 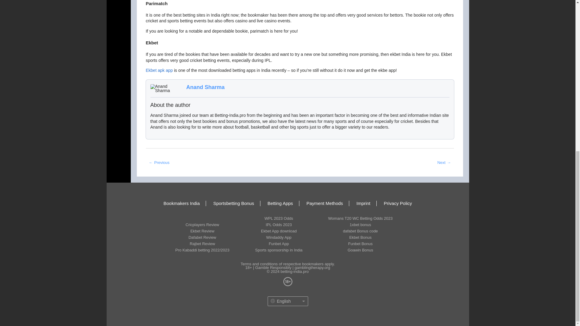 What do you see at coordinates (202, 244) in the screenshot?
I see `Rajbet Review` at bounding box center [202, 244].